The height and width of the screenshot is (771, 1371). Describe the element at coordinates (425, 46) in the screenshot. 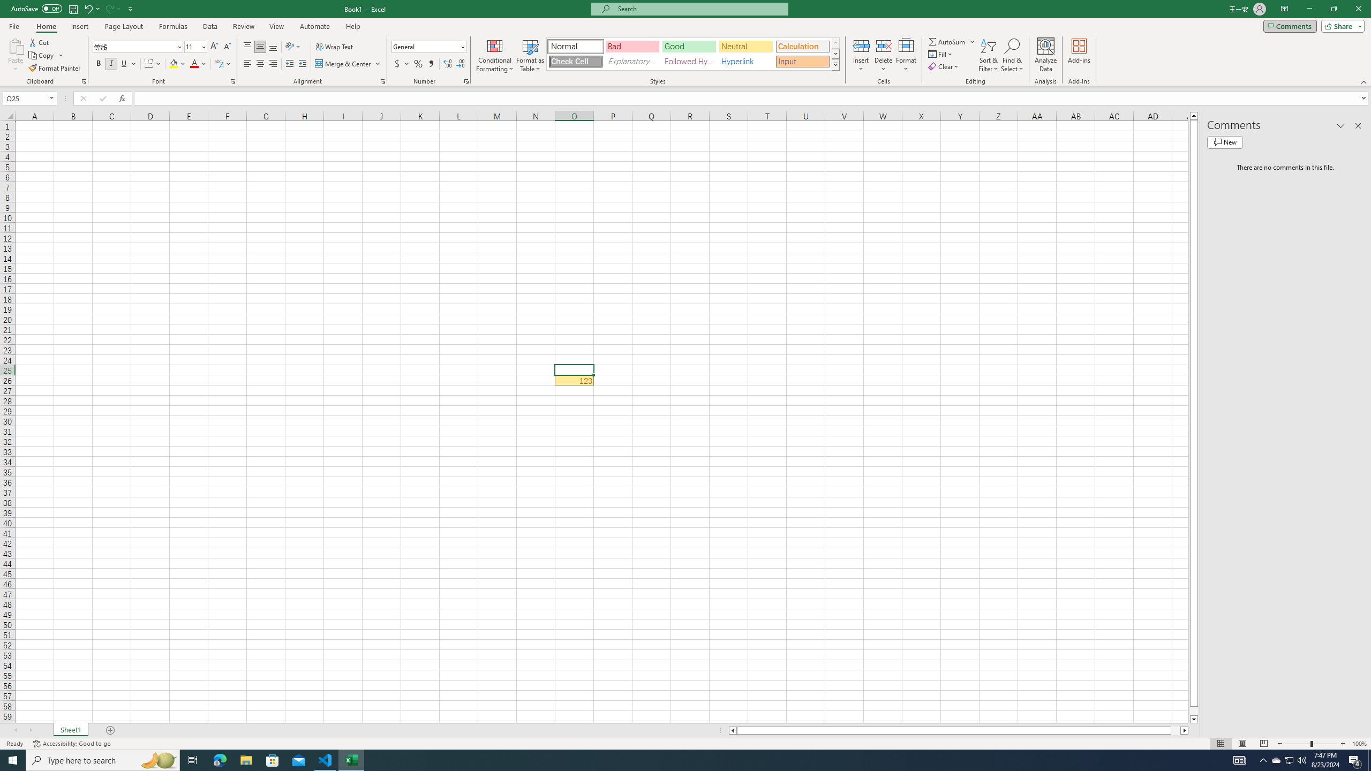

I see `Number Format` at that location.